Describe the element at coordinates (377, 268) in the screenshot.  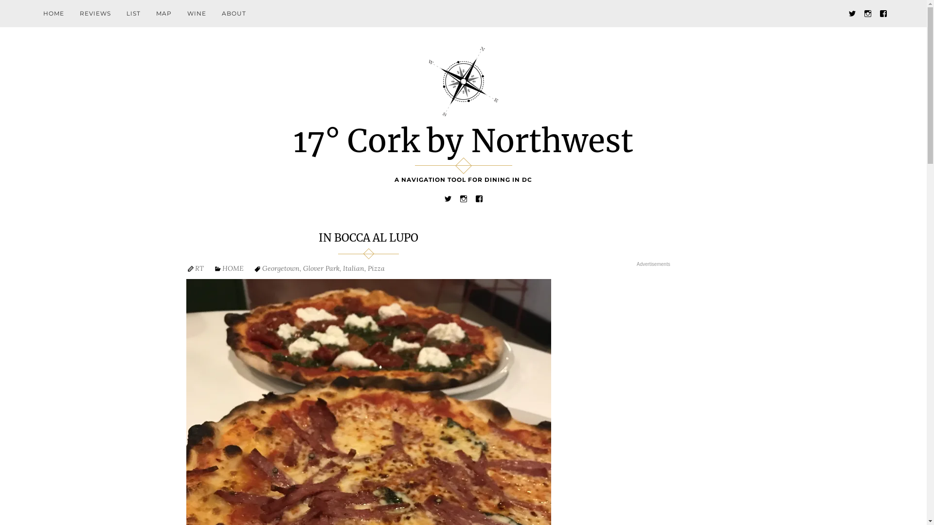
I see `Pizza` at that location.